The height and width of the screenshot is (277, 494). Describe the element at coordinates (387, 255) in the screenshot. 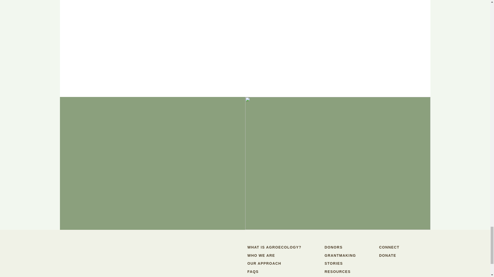

I see `DONATE` at that location.